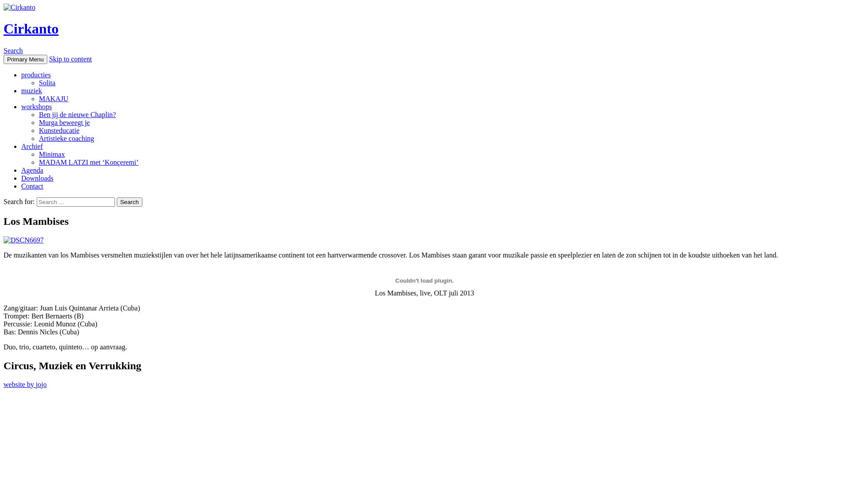 The width and height of the screenshot is (849, 477). What do you see at coordinates (71, 59) in the screenshot?
I see `Skip to content` at bounding box center [71, 59].